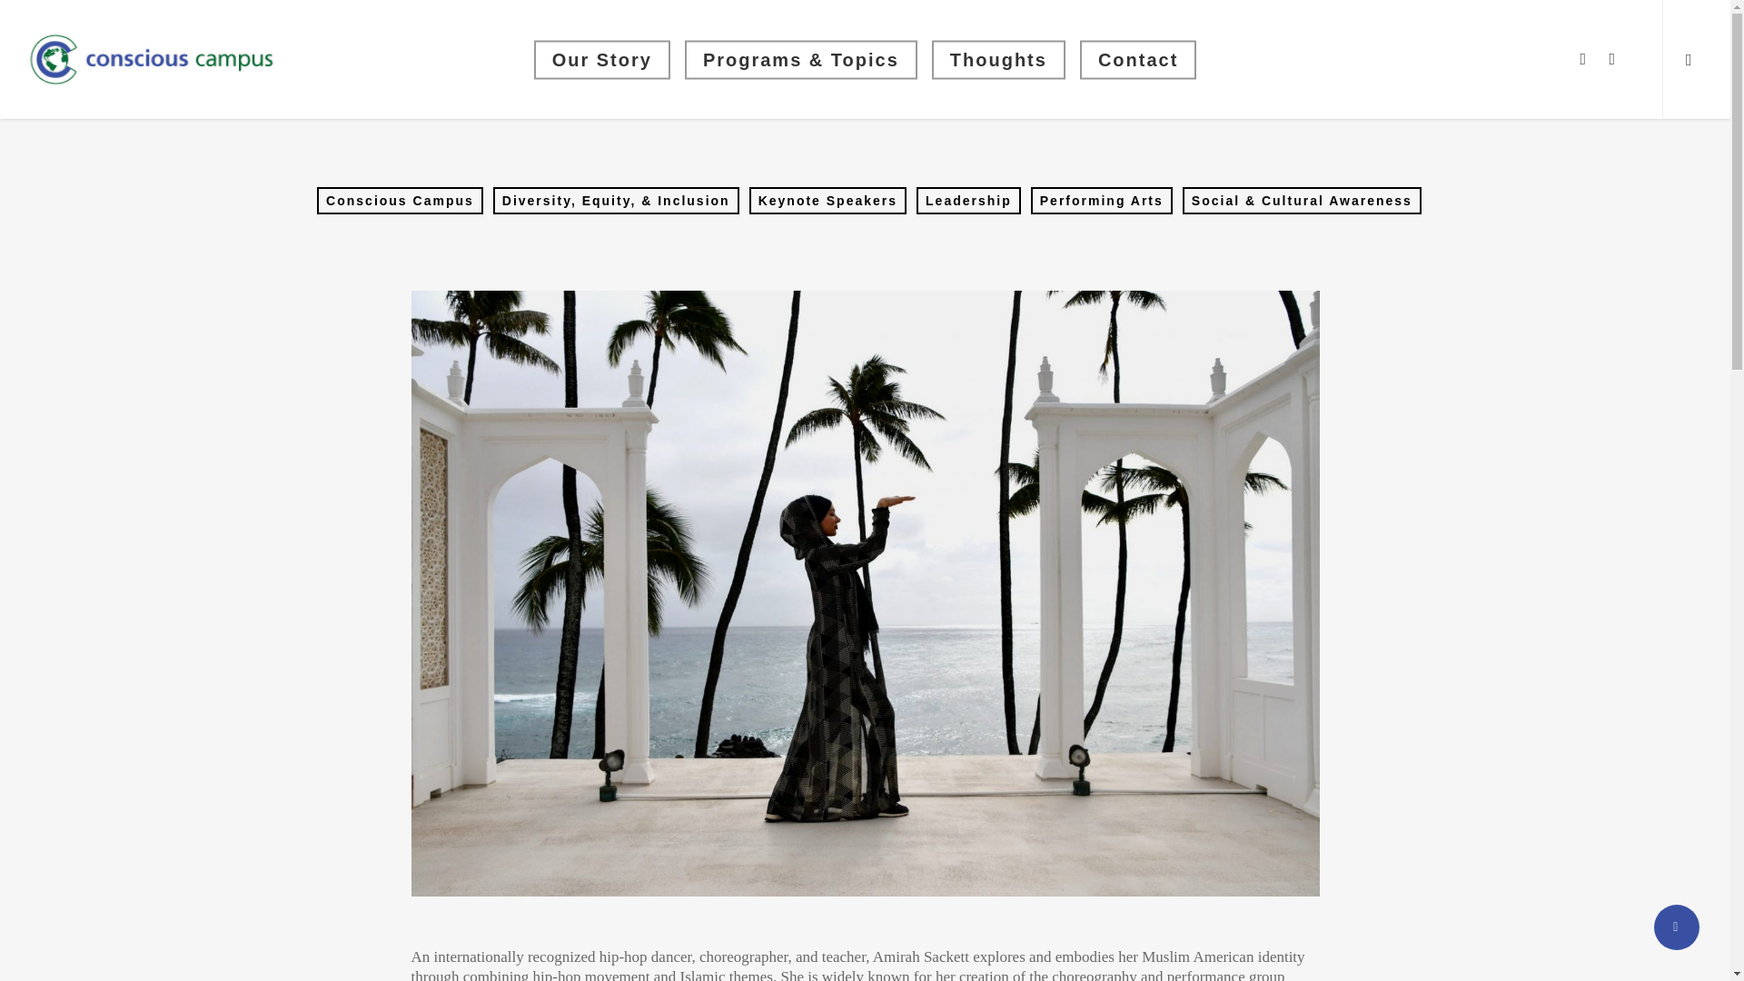 Image resolution: width=1744 pixels, height=981 pixels. What do you see at coordinates (968, 201) in the screenshot?
I see `Leadership` at bounding box center [968, 201].